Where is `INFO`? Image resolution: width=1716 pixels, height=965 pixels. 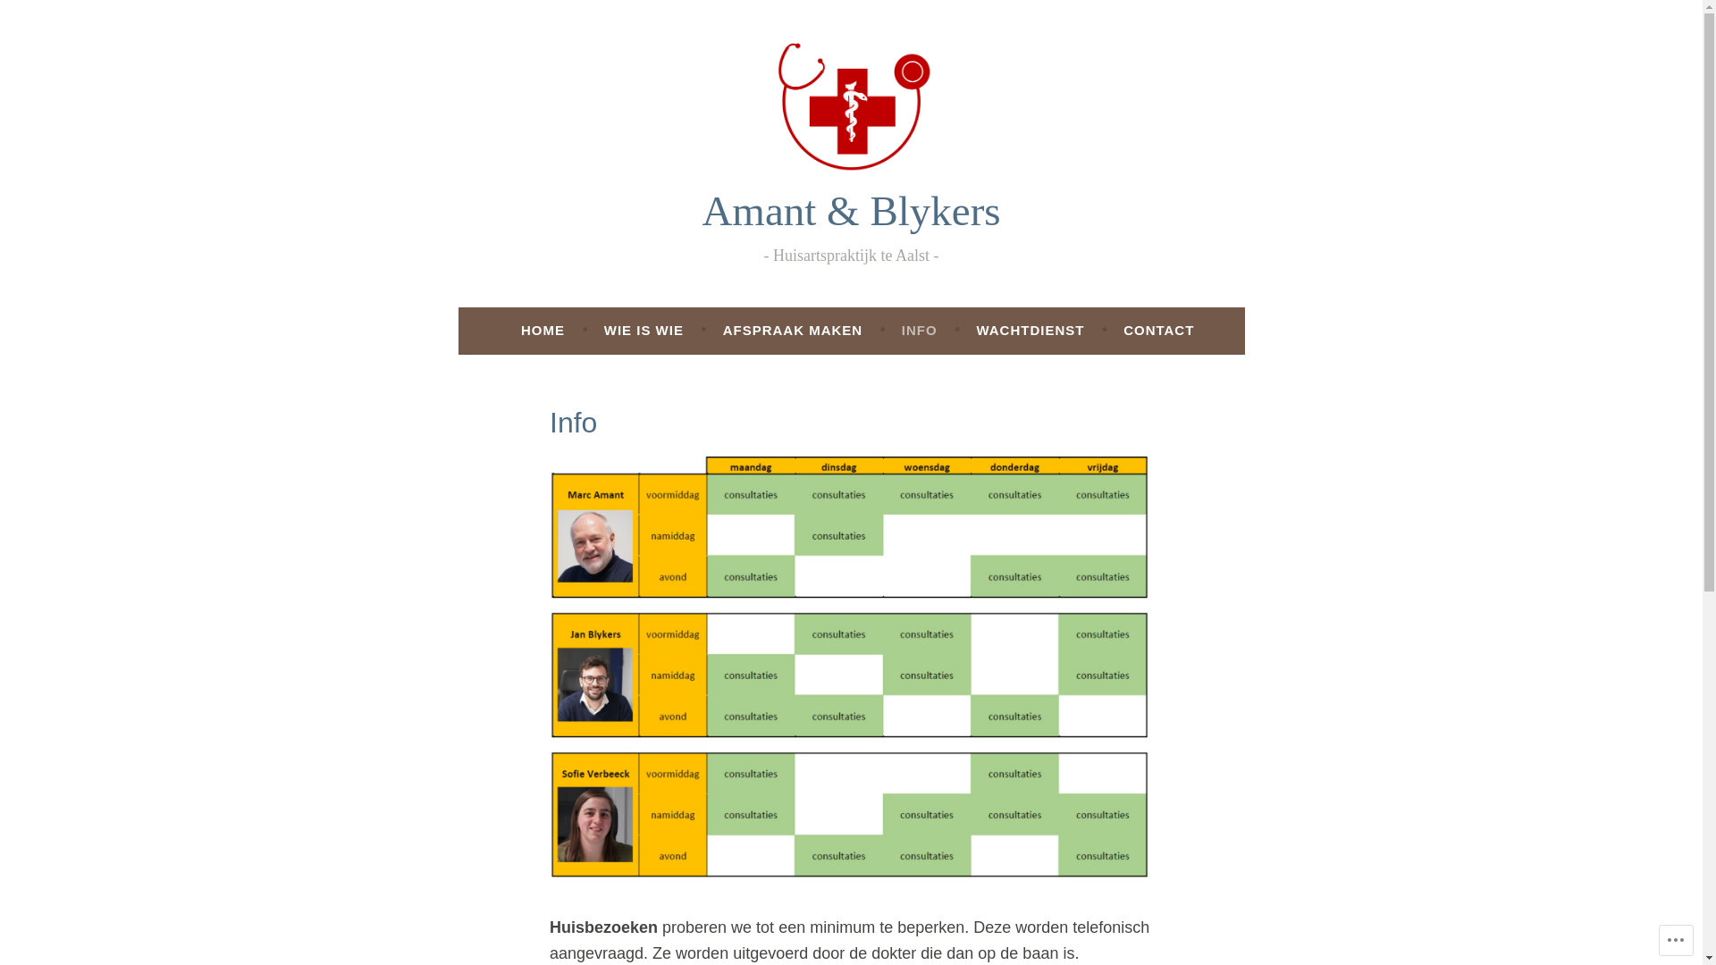 INFO is located at coordinates (920, 331).